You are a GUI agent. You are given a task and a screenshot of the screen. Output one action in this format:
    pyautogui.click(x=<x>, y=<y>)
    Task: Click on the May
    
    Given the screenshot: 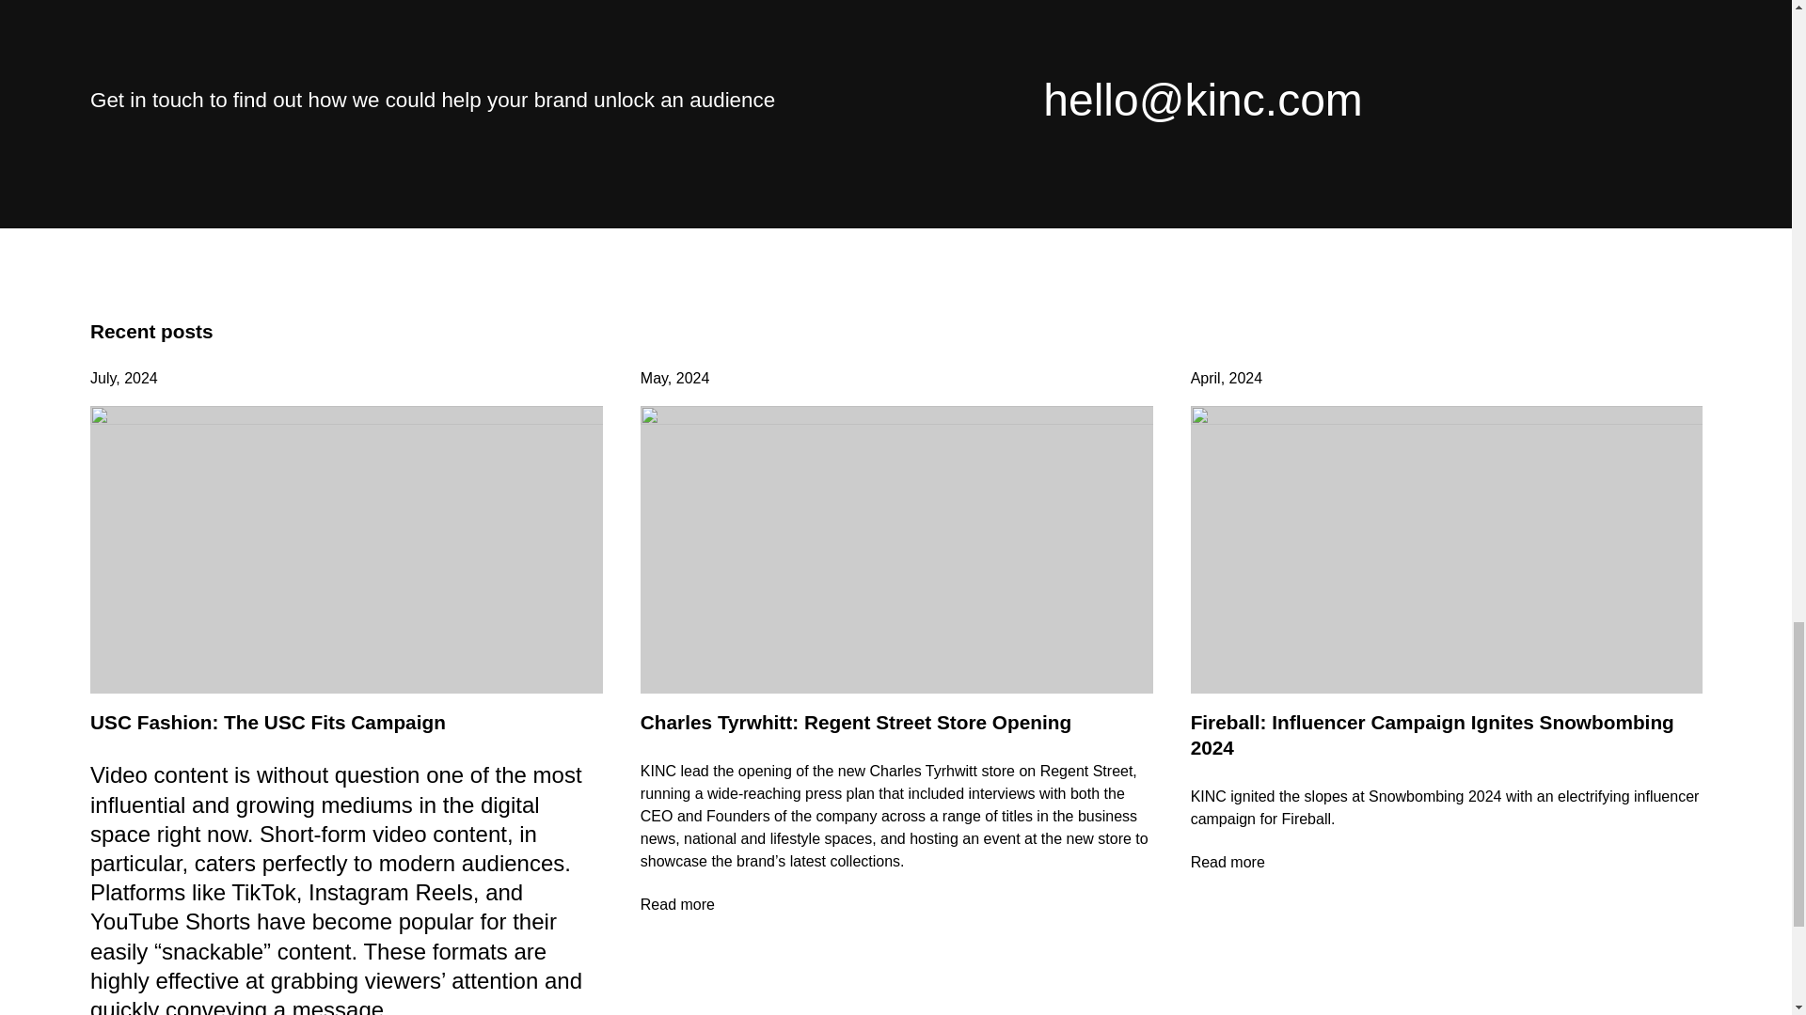 What is the action you would take?
    pyautogui.click(x=655, y=378)
    